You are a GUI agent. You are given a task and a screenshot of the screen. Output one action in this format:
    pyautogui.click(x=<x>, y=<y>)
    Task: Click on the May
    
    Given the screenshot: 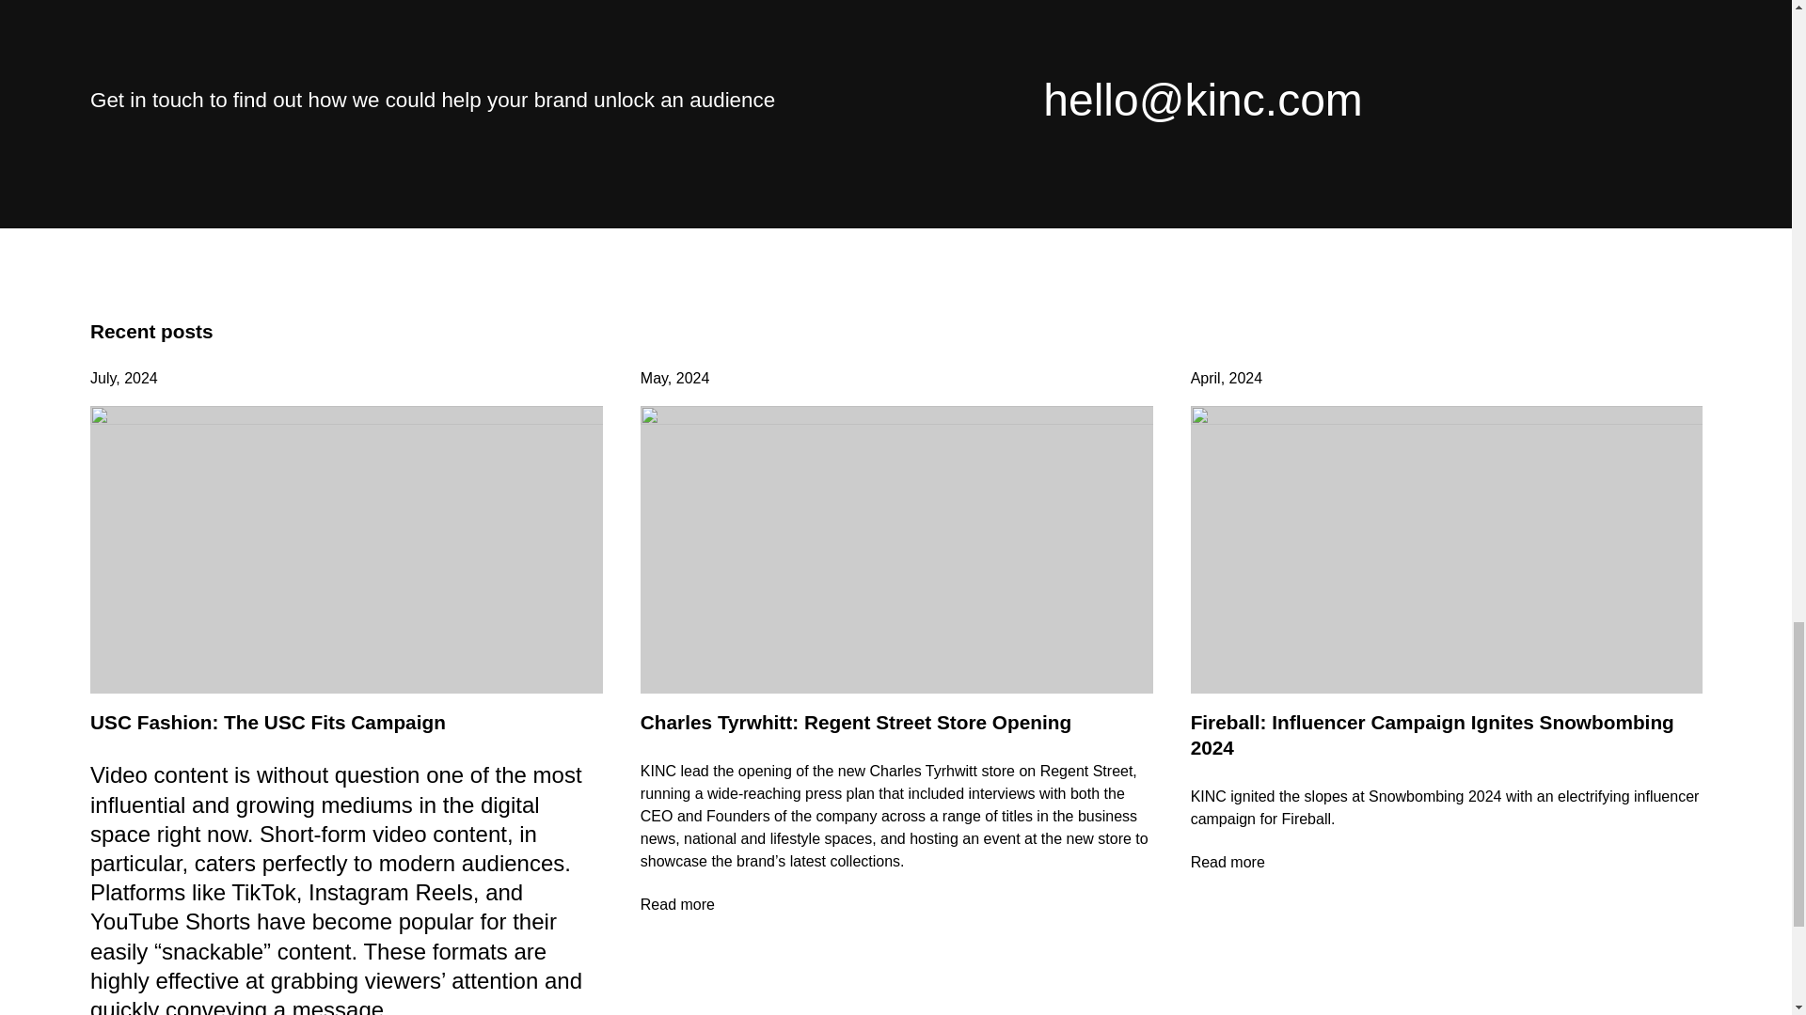 What is the action you would take?
    pyautogui.click(x=655, y=378)
    